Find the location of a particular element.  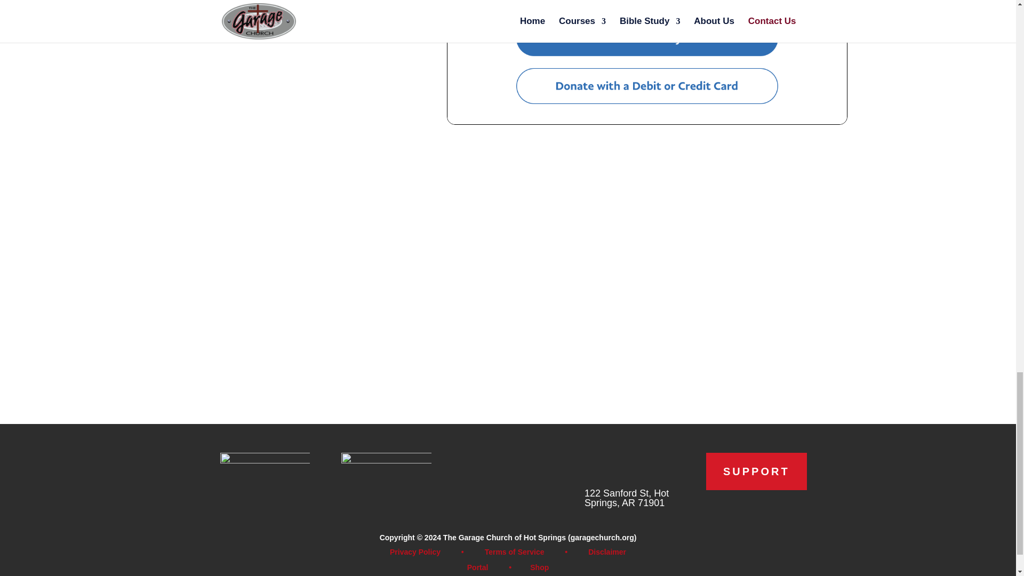

Disclaimer is located at coordinates (607, 552).